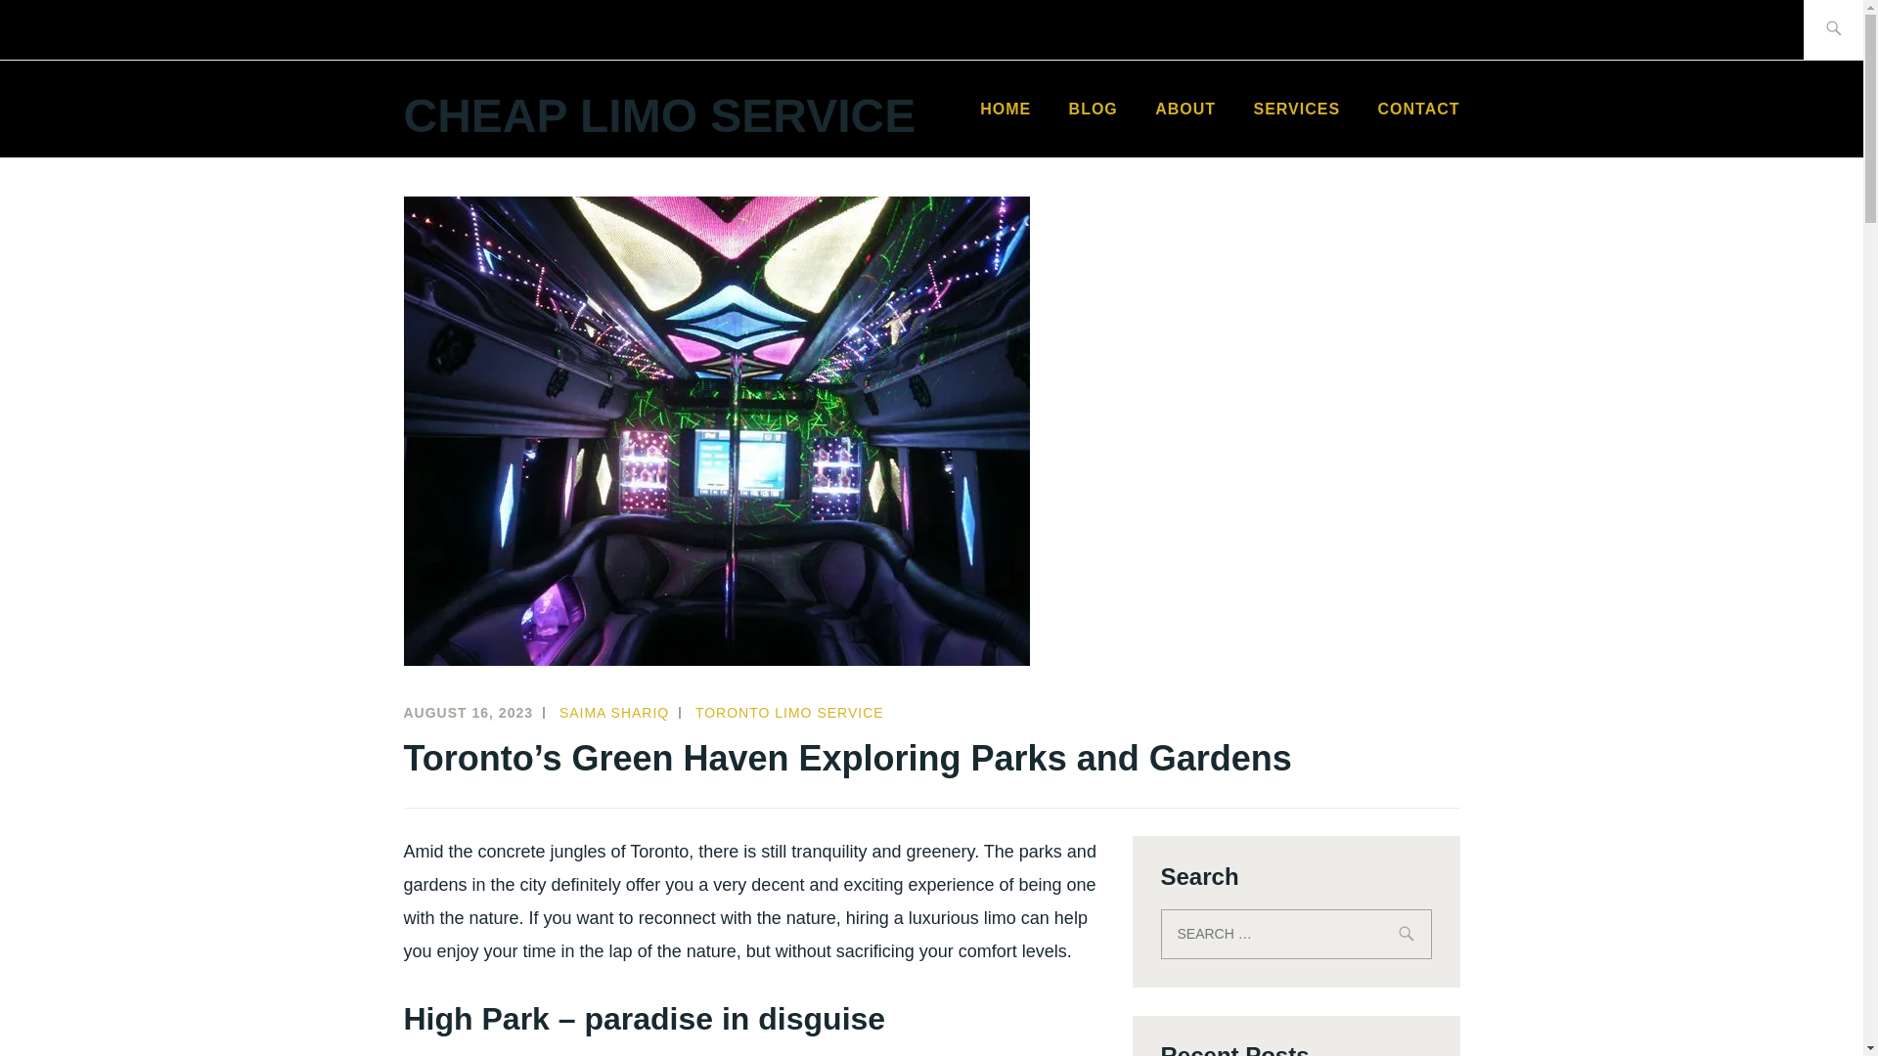  I want to click on BLOG, so click(1093, 110).